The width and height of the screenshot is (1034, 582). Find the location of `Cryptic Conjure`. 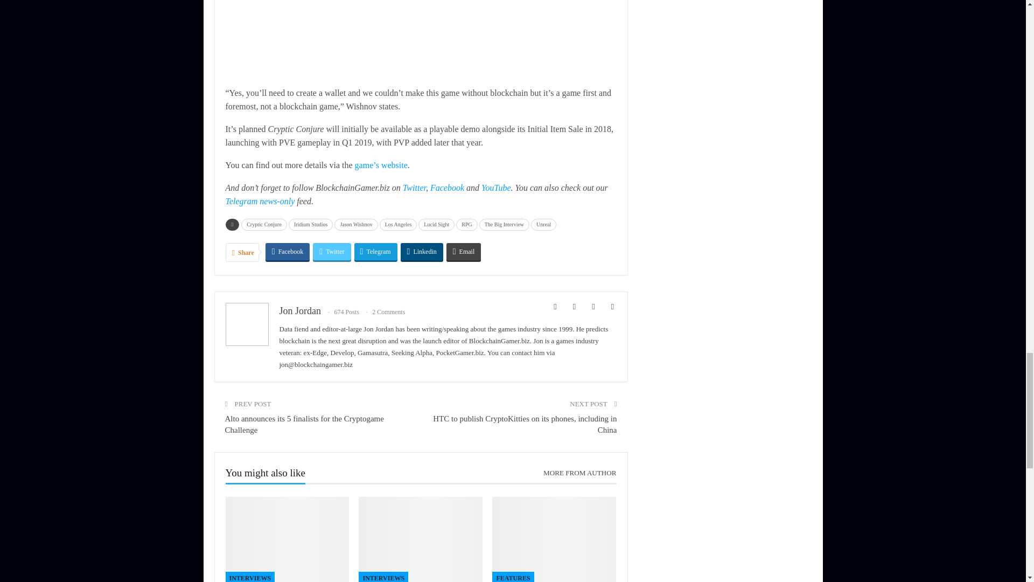

Cryptic Conjure is located at coordinates (264, 224).